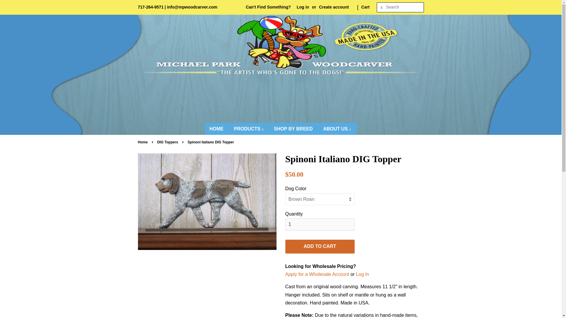  I want to click on Create account, so click(334, 7).